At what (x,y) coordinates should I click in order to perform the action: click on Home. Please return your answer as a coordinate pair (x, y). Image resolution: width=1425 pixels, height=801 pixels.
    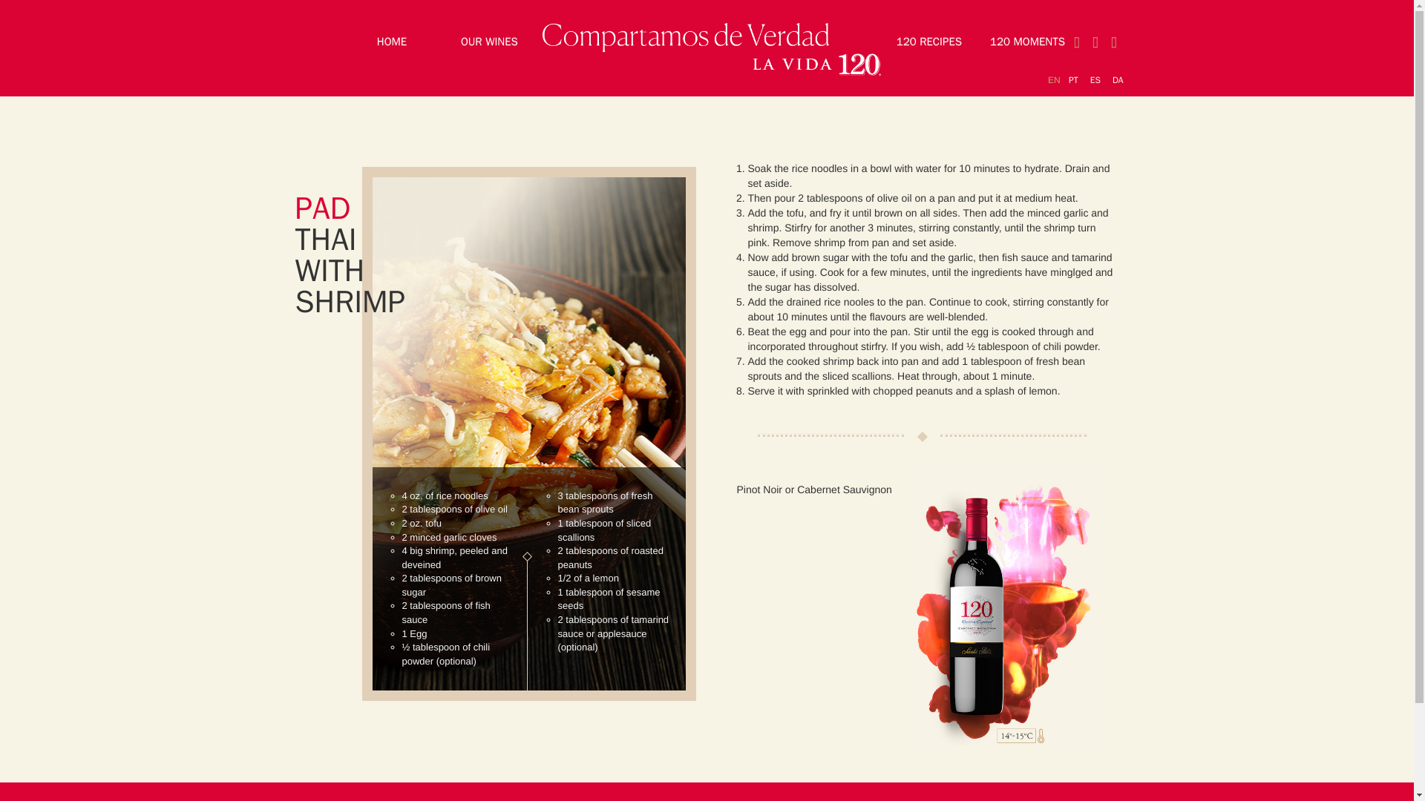
    Looking at the image, I should click on (392, 42).